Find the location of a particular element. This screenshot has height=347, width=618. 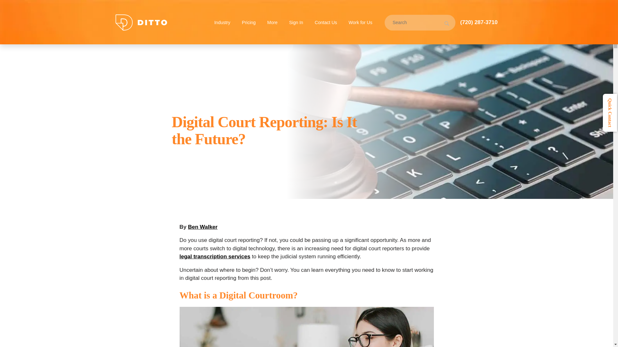

Work for Us is located at coordinates (360, 22).